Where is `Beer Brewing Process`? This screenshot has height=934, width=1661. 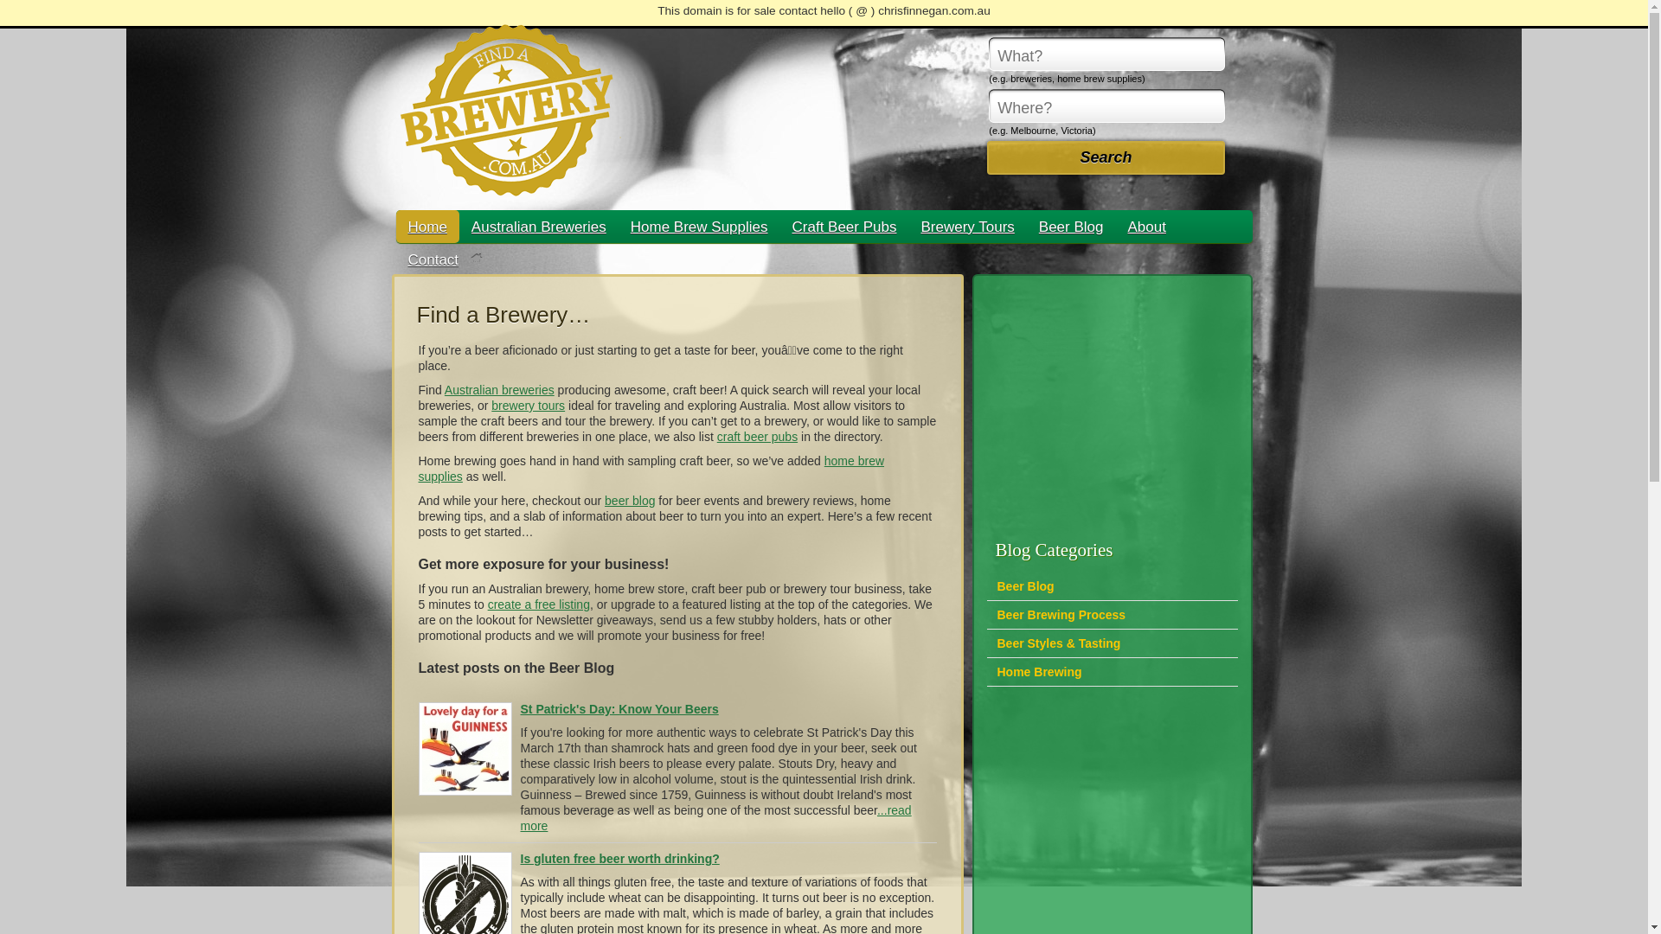
Beer Brewing Process is located at coordinates (1061, 615).